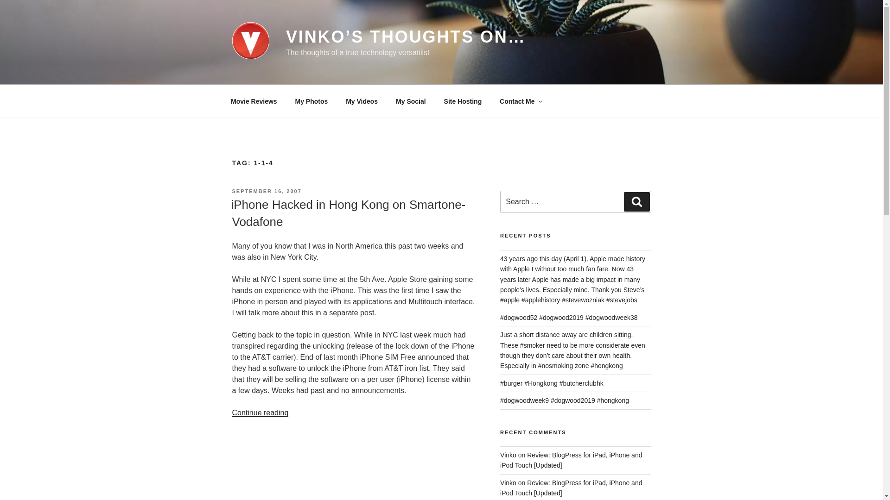 Image resolution: width=890 pixels, height=500 pixels. I want to click on My Photos, so click(311, 101).